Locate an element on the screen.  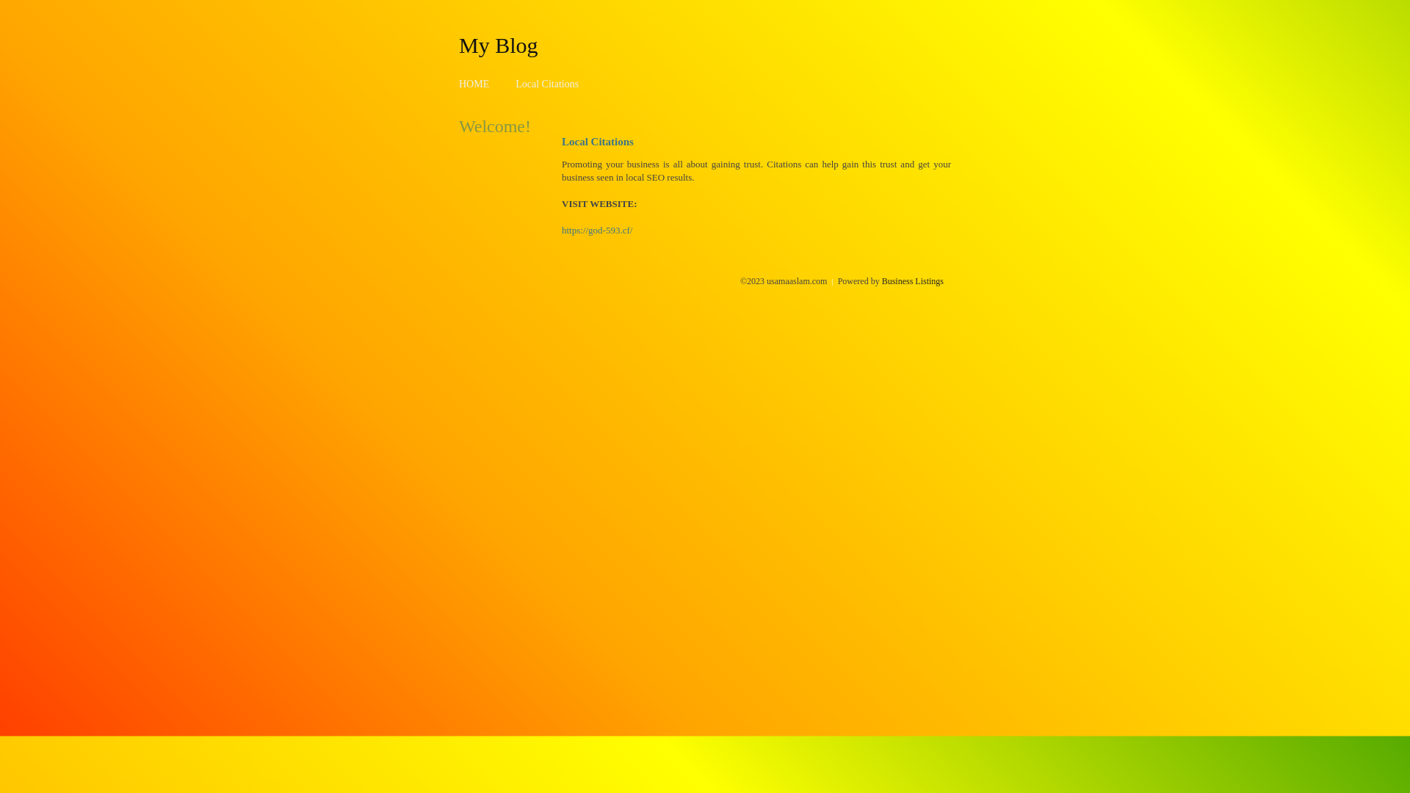
Business Listings is located at coordinates (913, 281).